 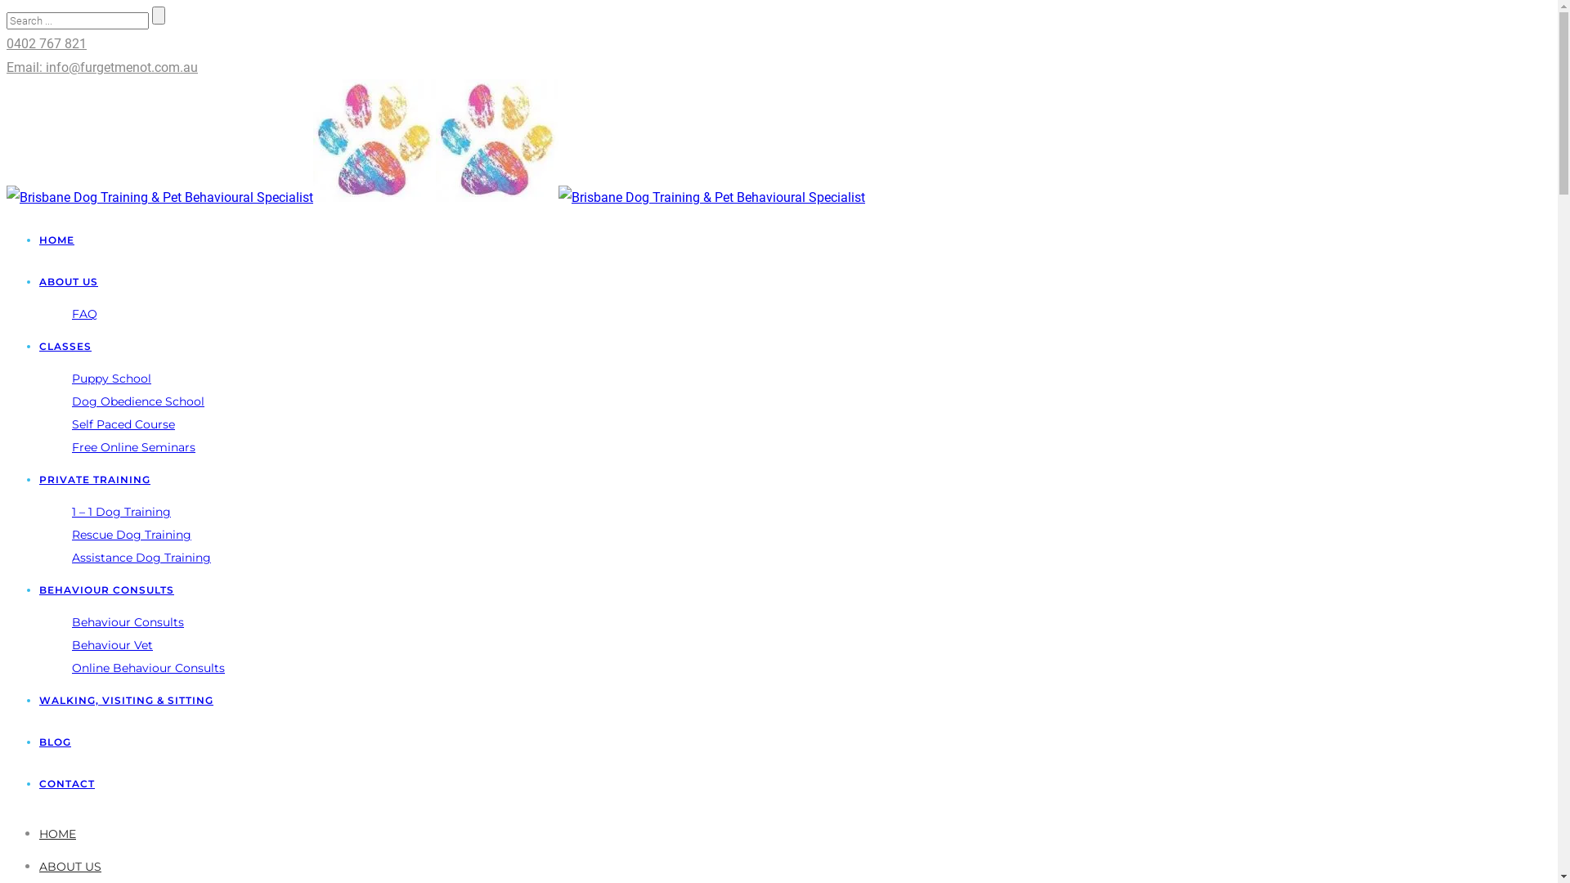 What do you see at coordinates (85, 314) in the screenshot?
I see `FAQ` at bounding box center [85, 314].